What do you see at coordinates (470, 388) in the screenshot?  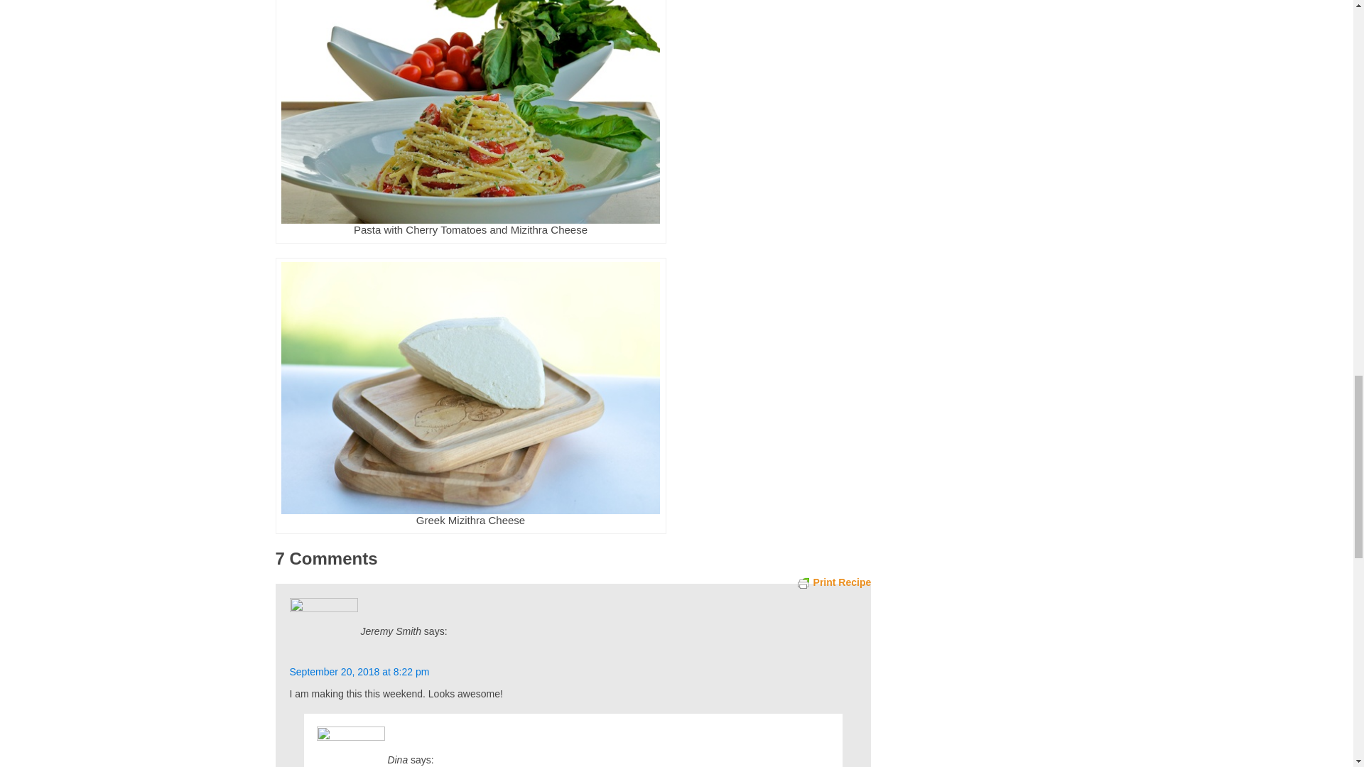 I see `Greek Mizithra Cheese` at bounding box center [470, 388].